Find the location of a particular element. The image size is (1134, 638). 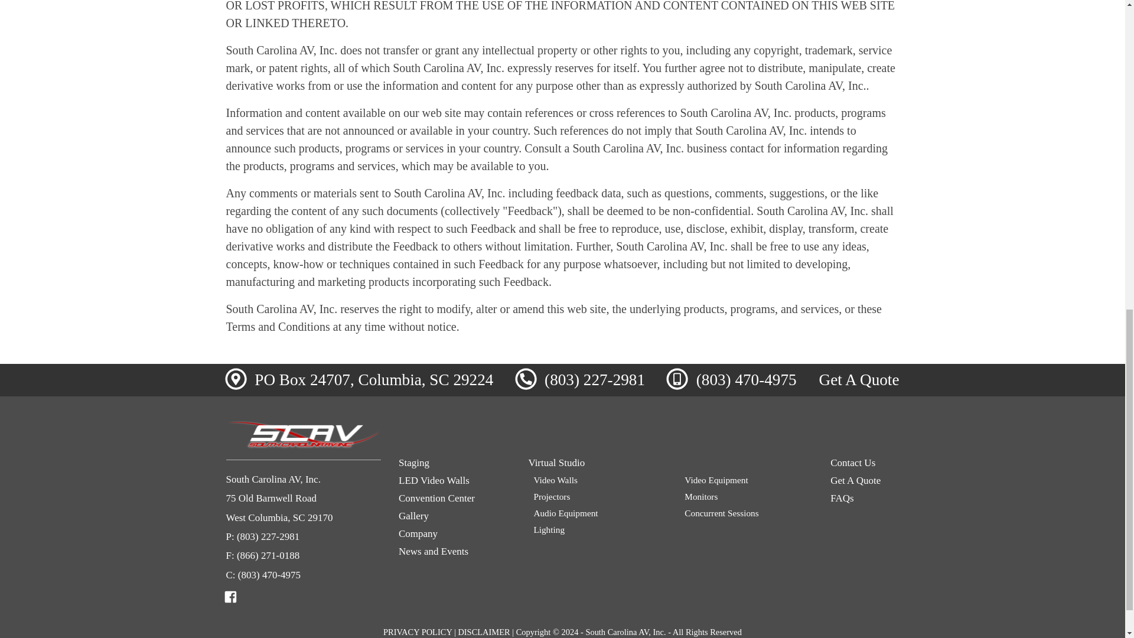

Projectors is located at coordinates (597, 496).